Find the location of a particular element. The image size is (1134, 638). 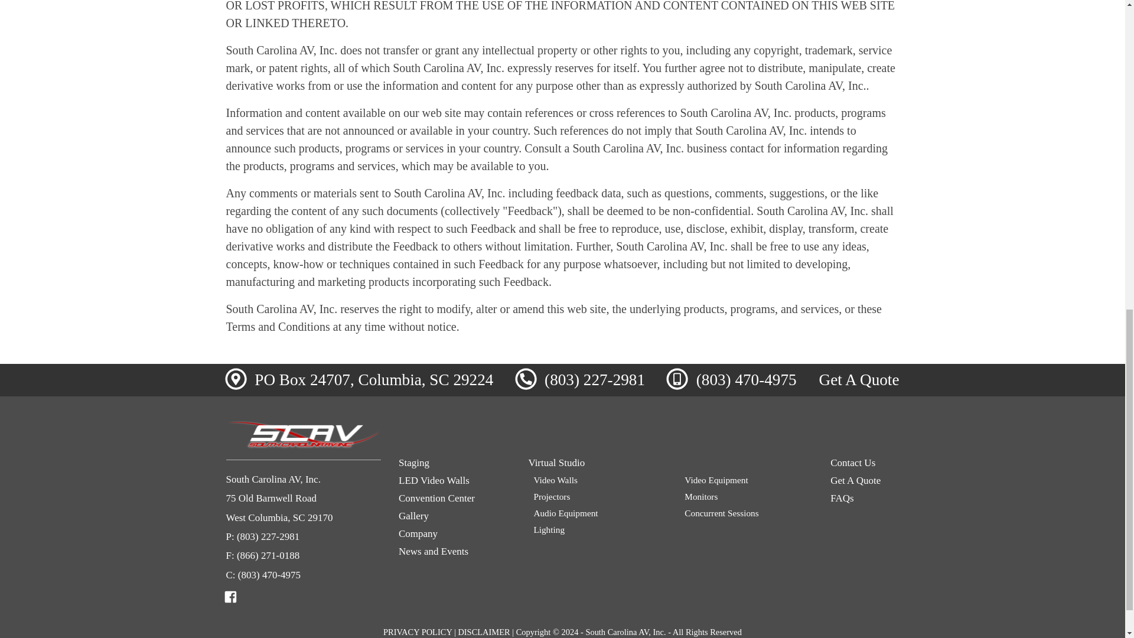

Projectors is located at coordinates (597, 496).